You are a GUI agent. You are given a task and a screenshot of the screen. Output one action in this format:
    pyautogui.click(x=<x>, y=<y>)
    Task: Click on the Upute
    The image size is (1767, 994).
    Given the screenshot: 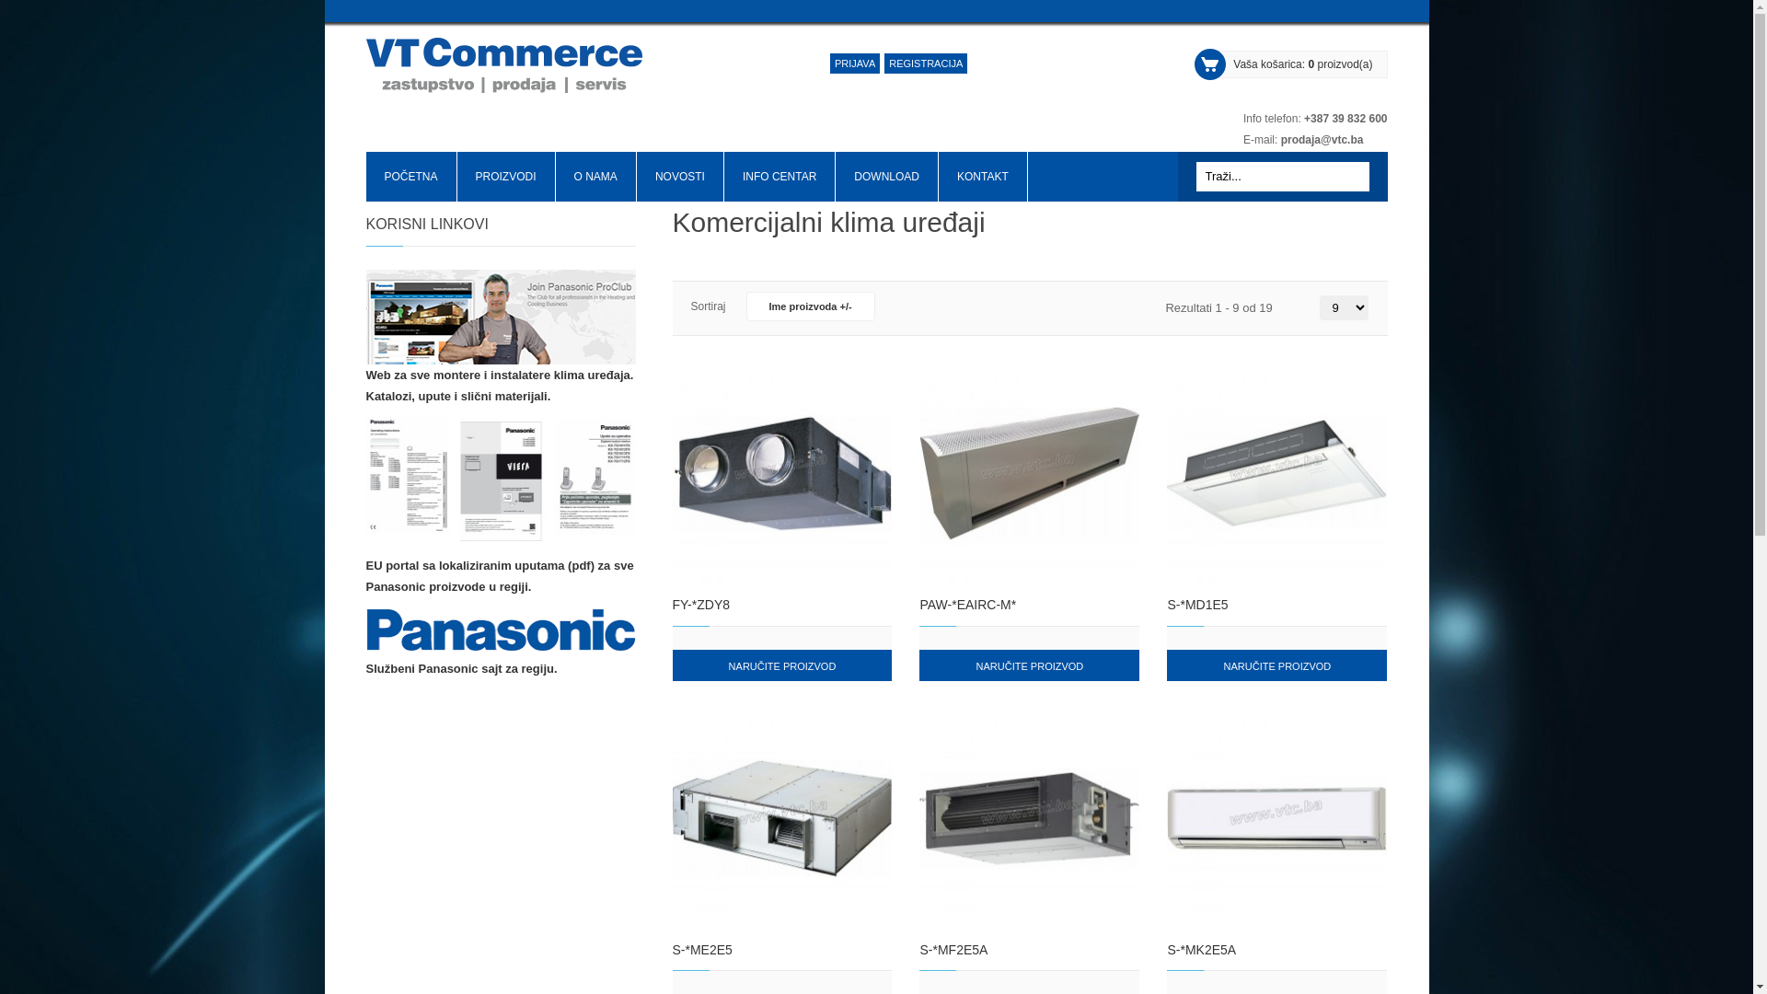 What is the action you would take?
    pyautogui.click(x=501, y=481)
    